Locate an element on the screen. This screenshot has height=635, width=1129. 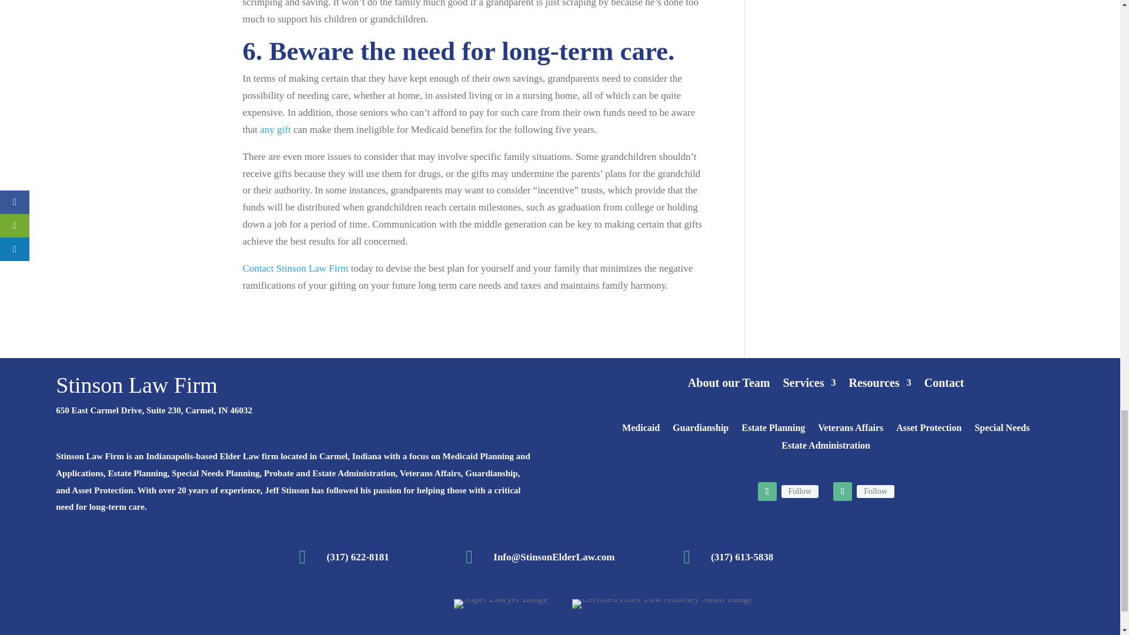
About our Team is located at coordinates (729, 385).